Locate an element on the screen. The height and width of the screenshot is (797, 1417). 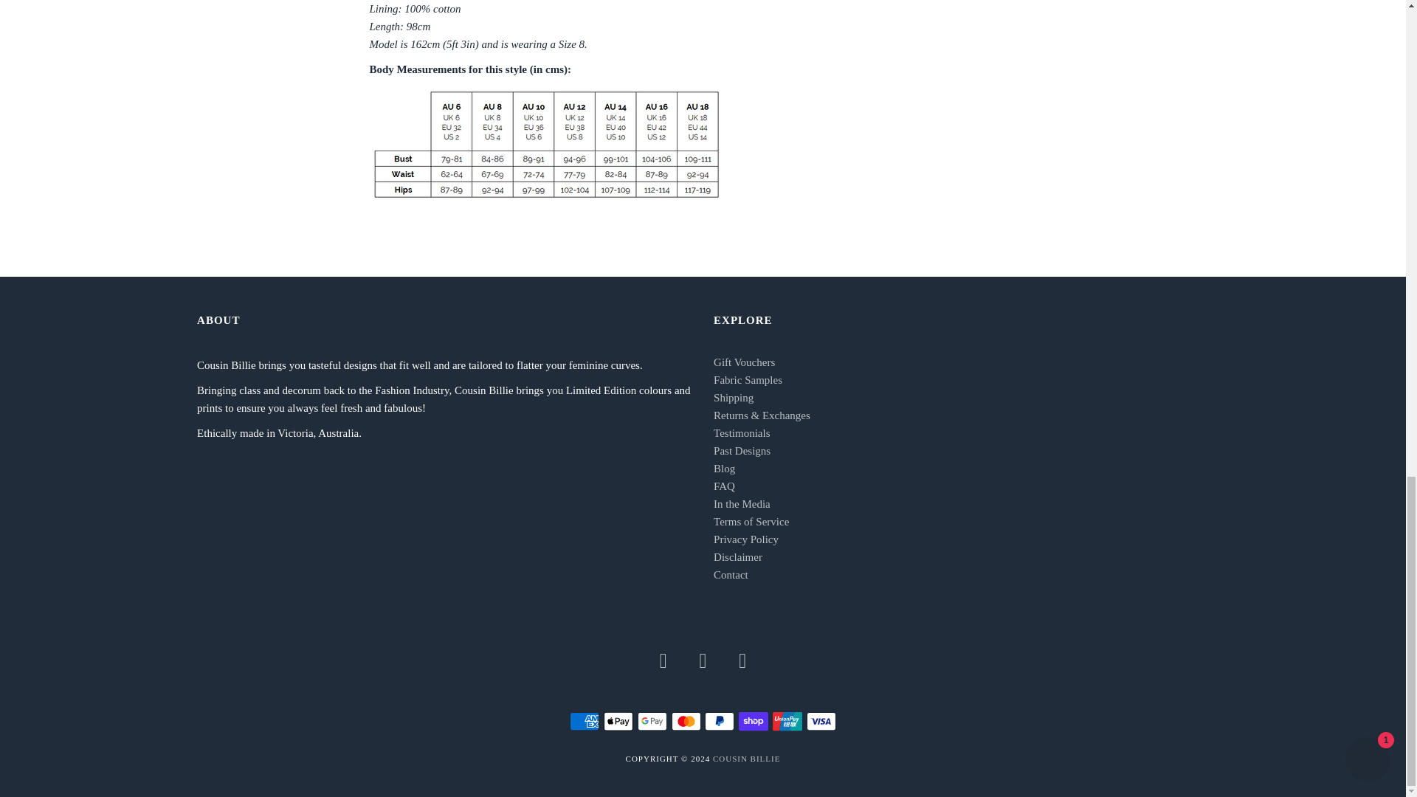
Shop Pay is located at coordinates (753, 722).